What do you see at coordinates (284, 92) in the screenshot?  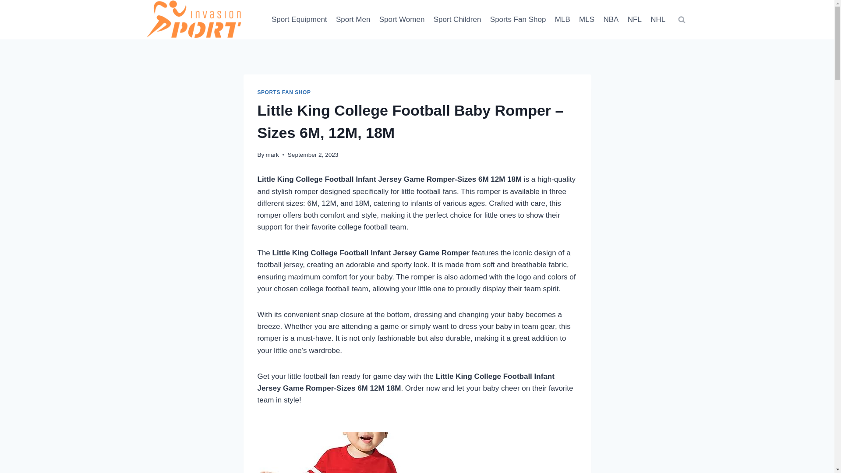 I see `SPORTS FAN SHOP` at bounding box center [284, 92].